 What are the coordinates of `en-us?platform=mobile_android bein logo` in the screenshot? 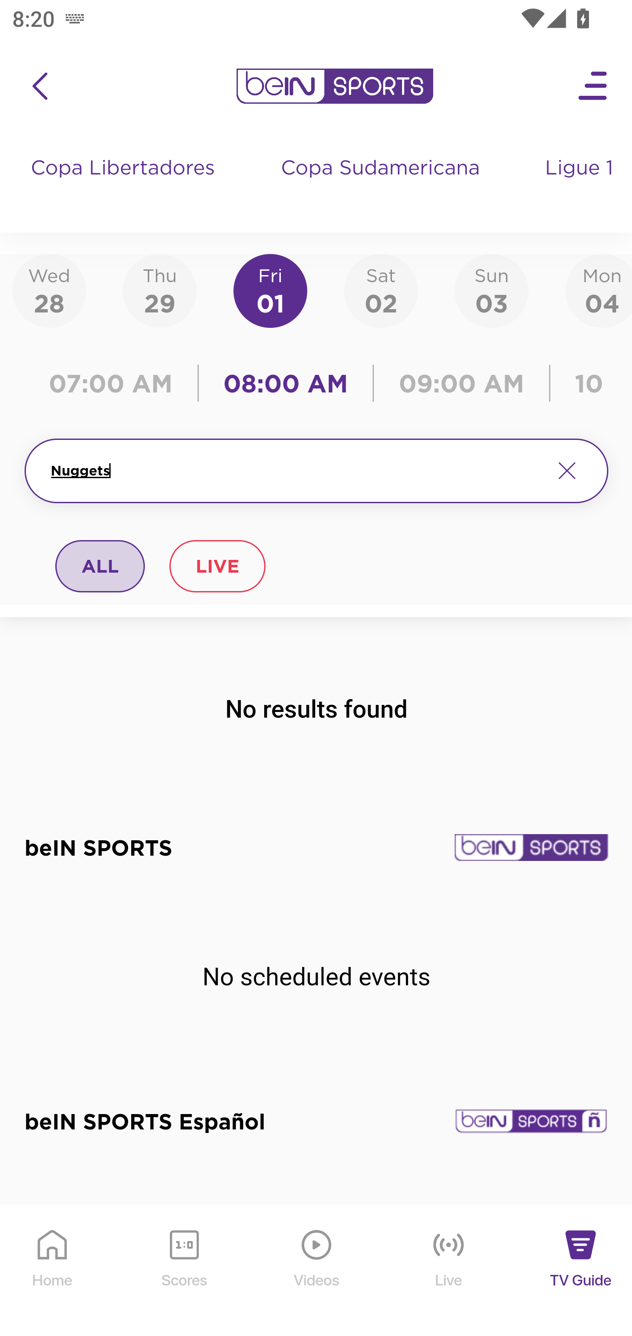 It's located at (334, 86).